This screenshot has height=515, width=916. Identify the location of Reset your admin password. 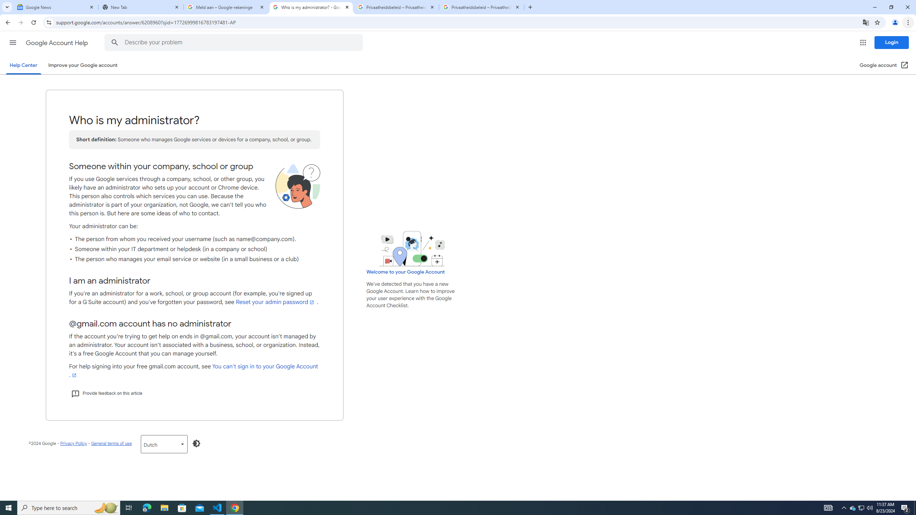
(276, 302).